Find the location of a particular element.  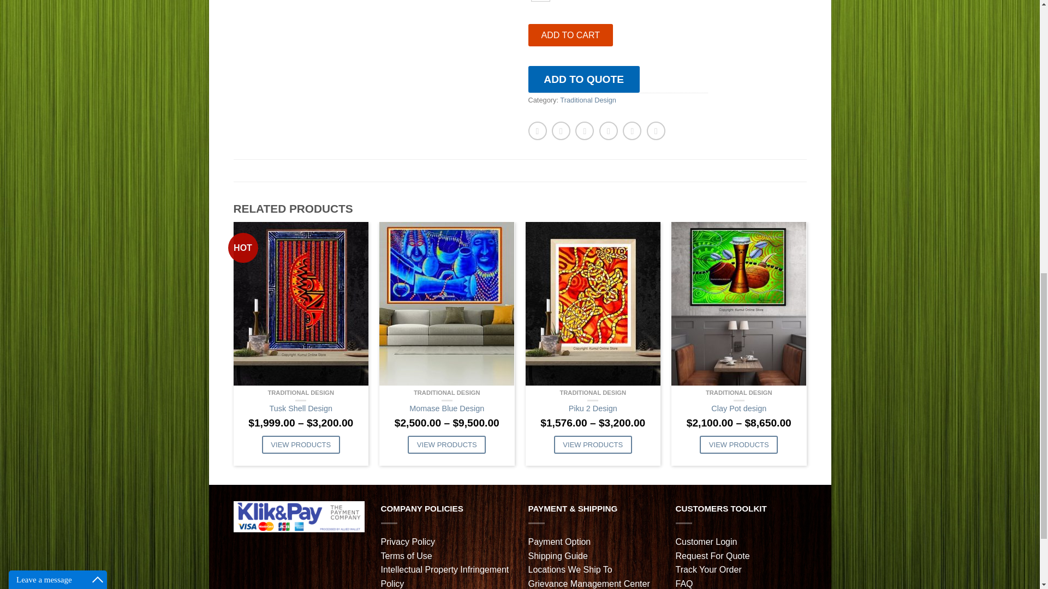

Traditional Design is located at coordinates (587, 100).